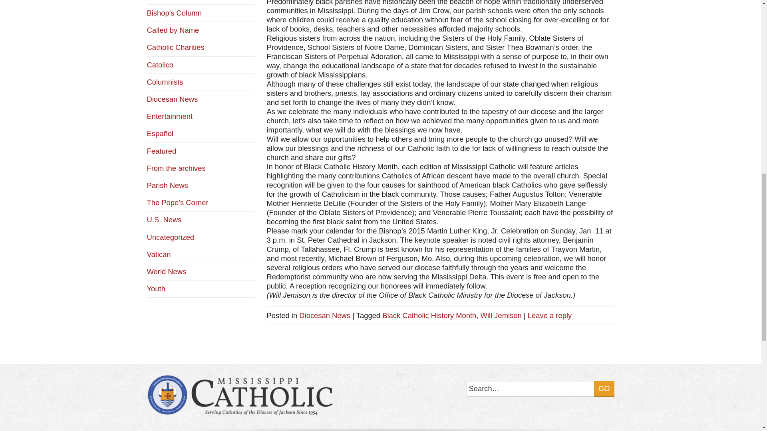 This screenshot has width=767, height=431. What do you see at coordinates (324, 315) in the screenshot?
I see `Diocesan News` at bounding box center [324, 315].